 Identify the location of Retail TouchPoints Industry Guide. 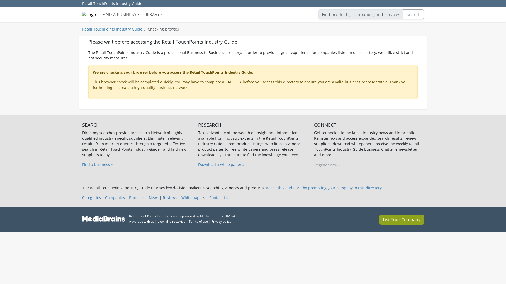
(112, 29).